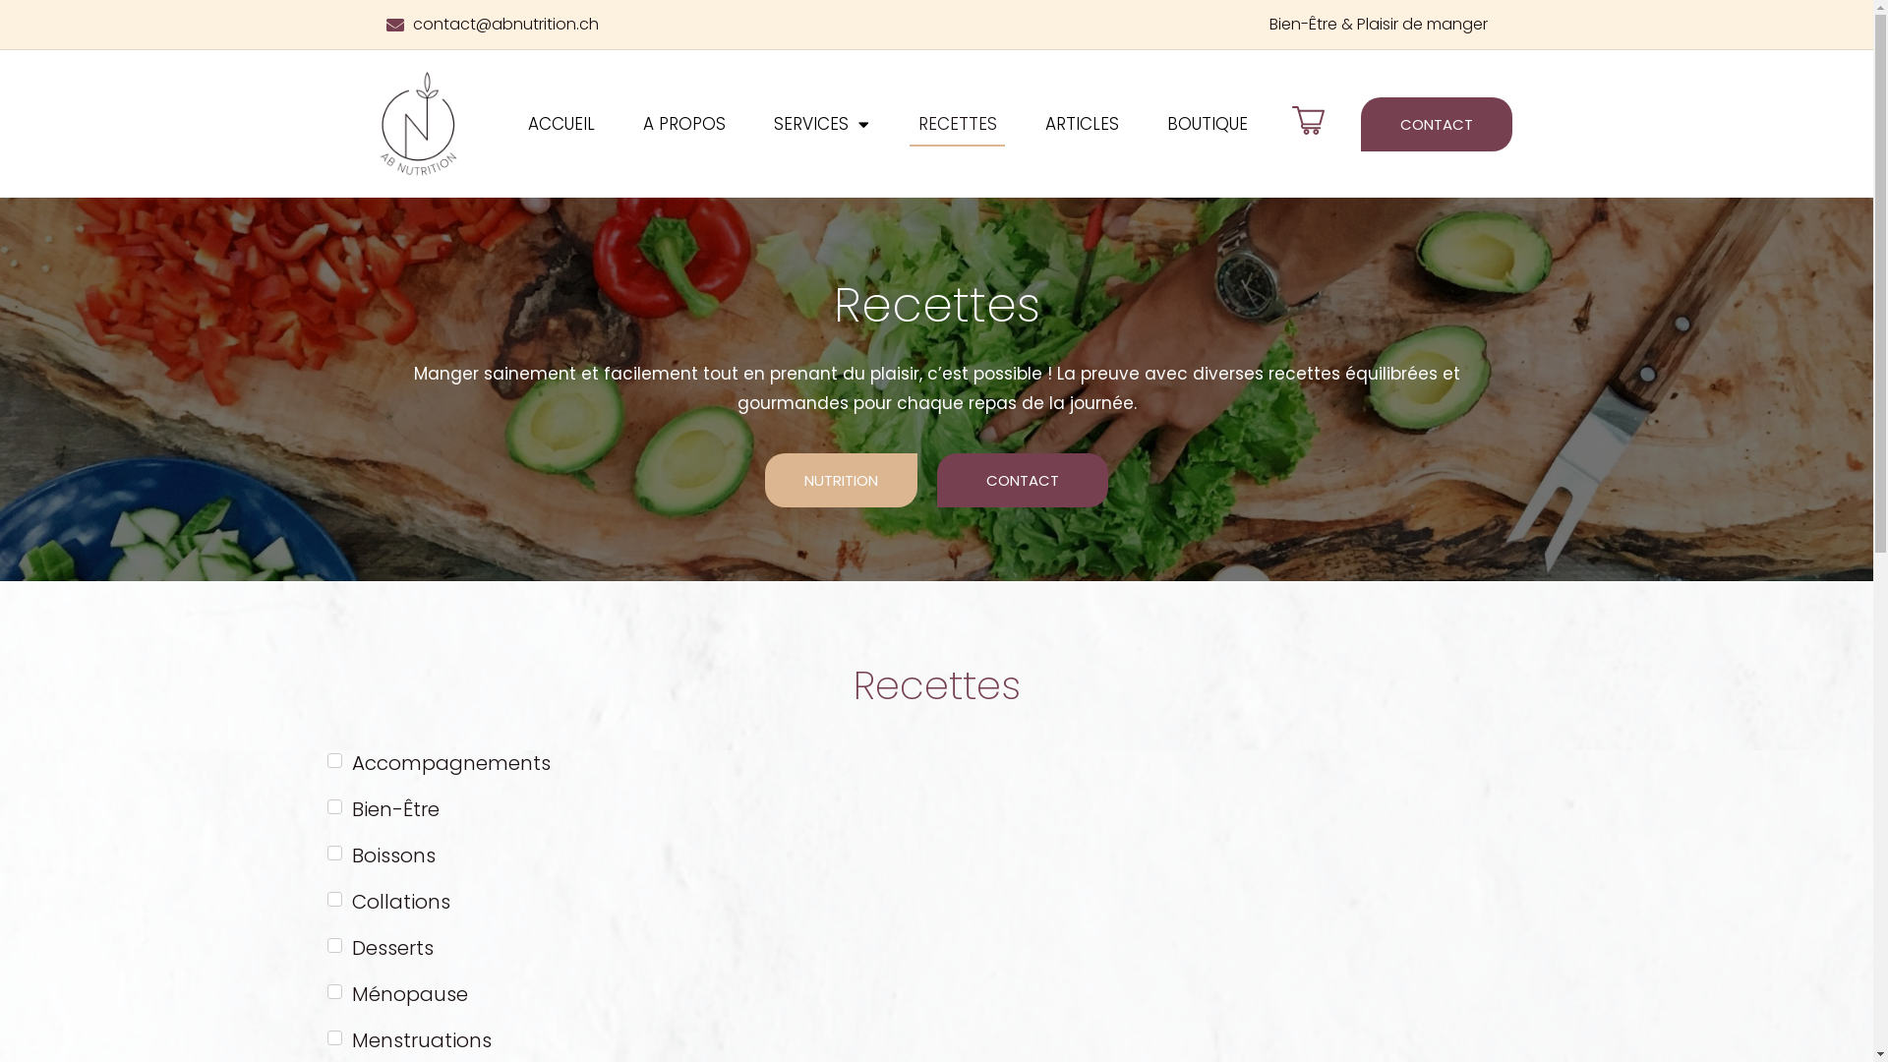 The height and width of the screenshot is (1062, 1888). Describe the element at coordinates (1208, 124) in the screenshot. I see `BOUTIQUE` at that location.